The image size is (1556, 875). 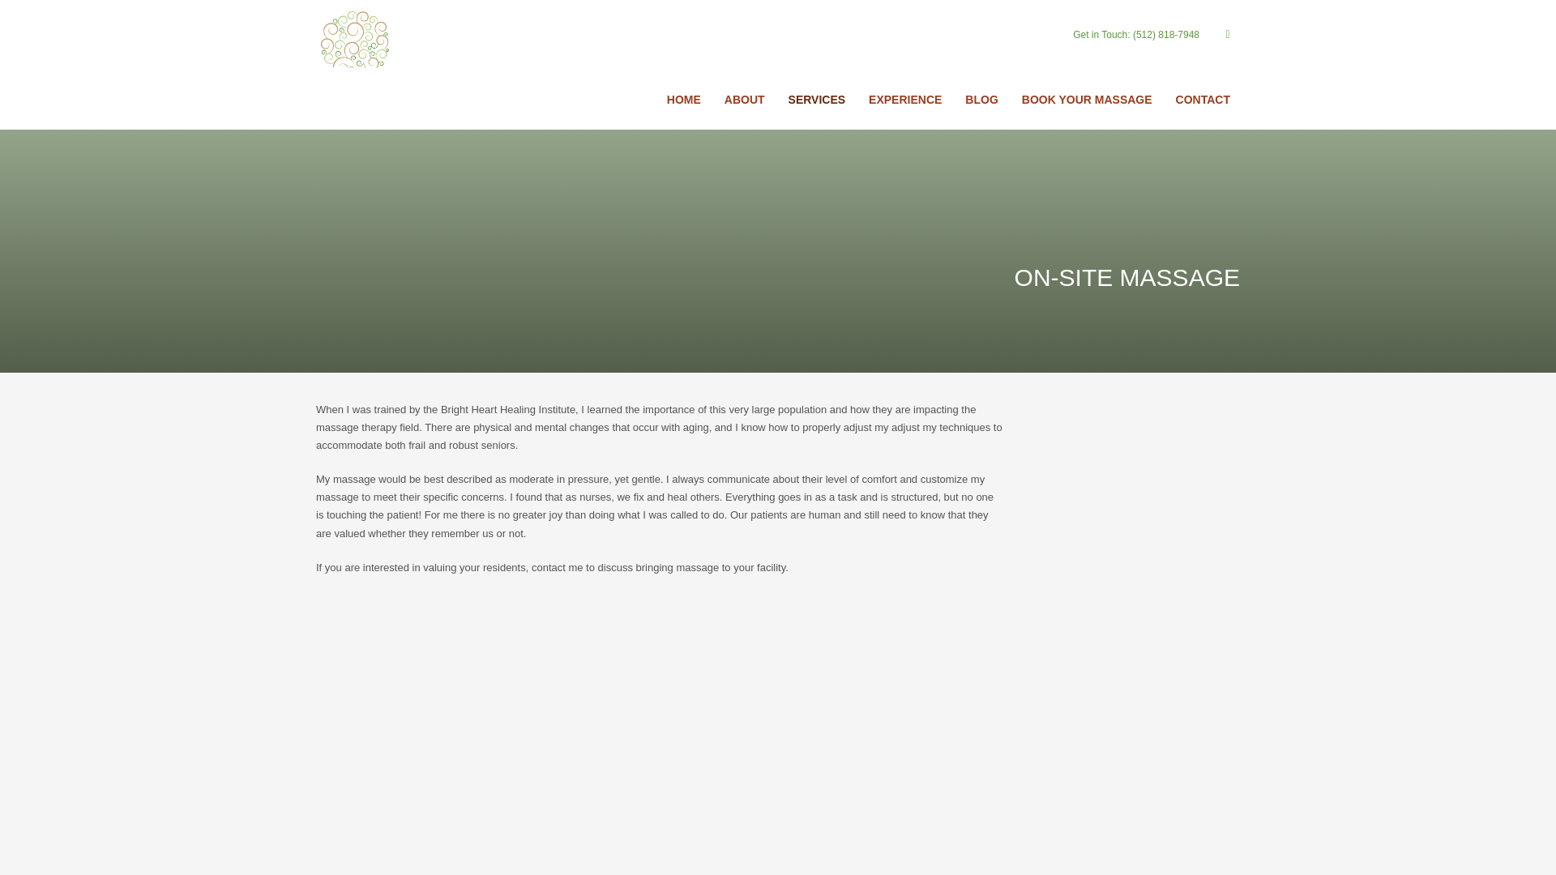 What do you see at coordinates (817, 100) in the screenshot?
I see `SERVICES` at bounding box center [817, 100].